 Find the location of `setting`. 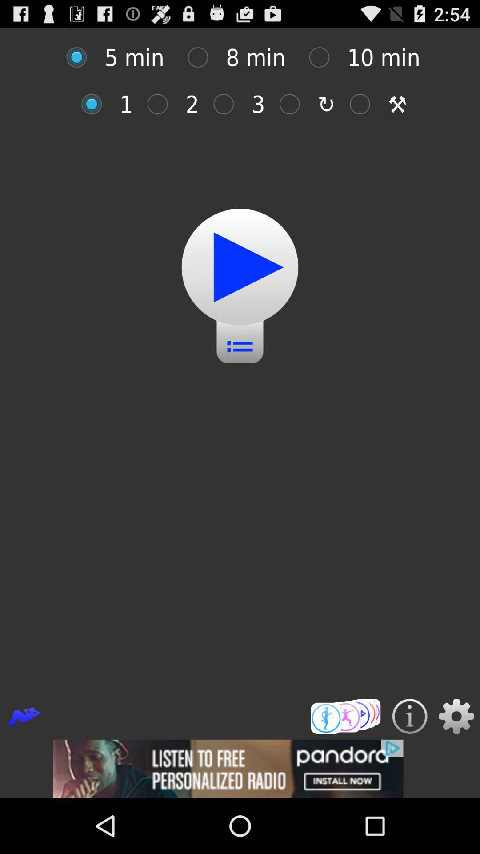

setting is located at coordinates (456, 716).